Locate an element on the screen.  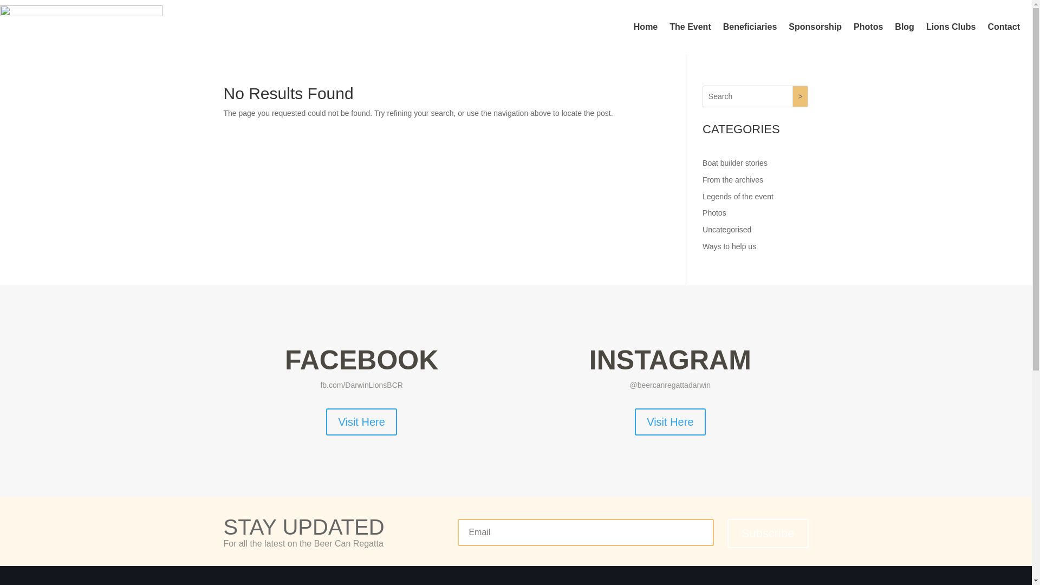
Subscribe is located at coordinates (768, 534).